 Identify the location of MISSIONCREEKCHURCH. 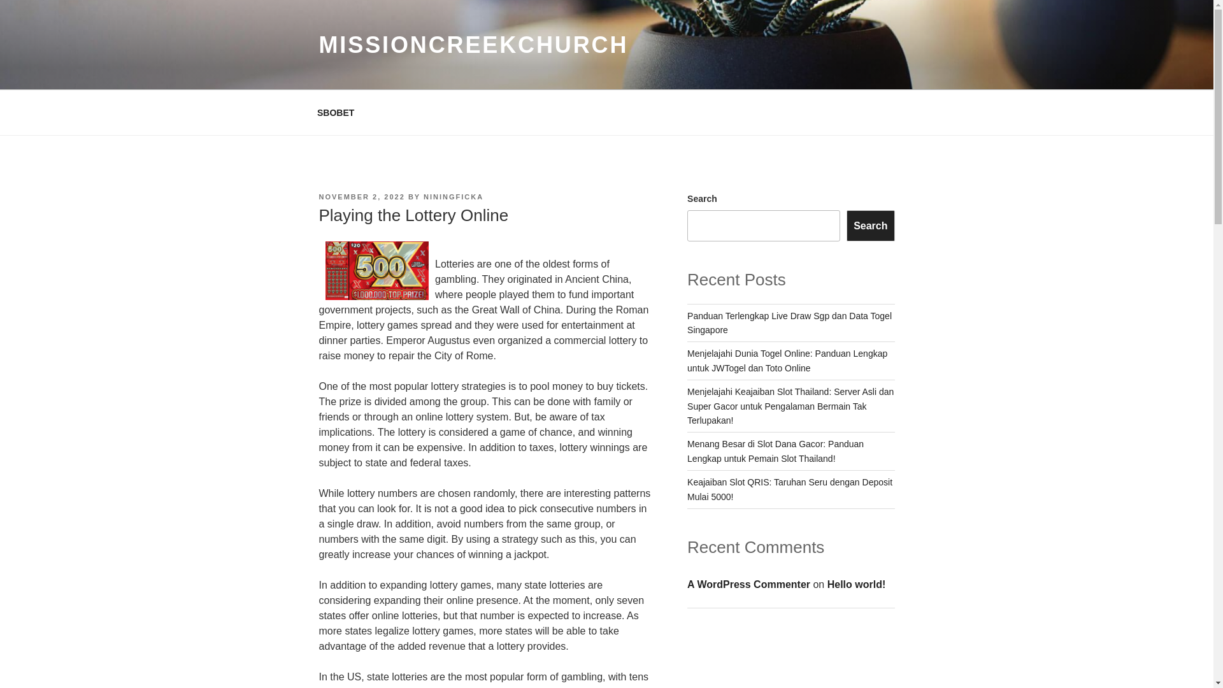
(473, 45).